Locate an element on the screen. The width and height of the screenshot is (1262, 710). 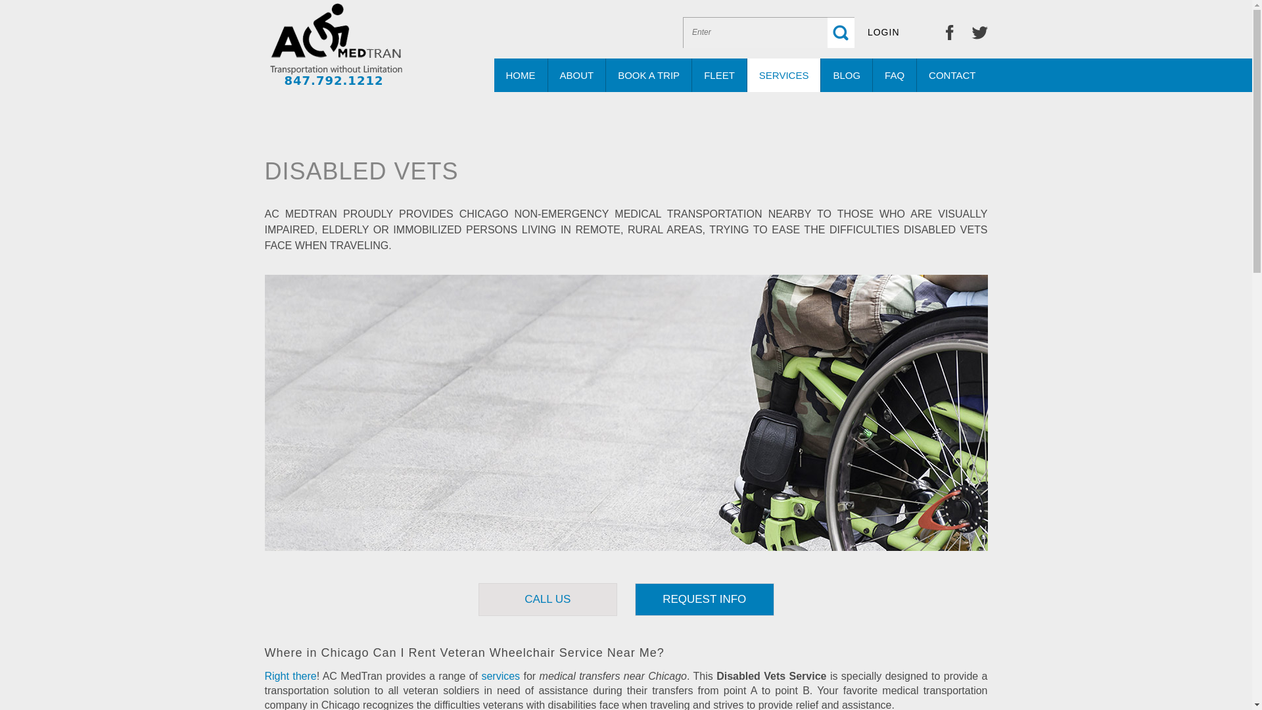
FLEET is located at coordinates (719, 75).